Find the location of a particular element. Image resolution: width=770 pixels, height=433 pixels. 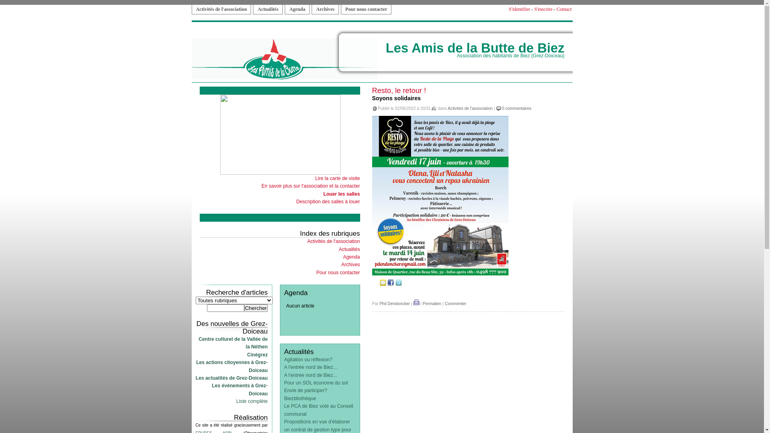

0 commentaires is located at coordinates (517, 108).